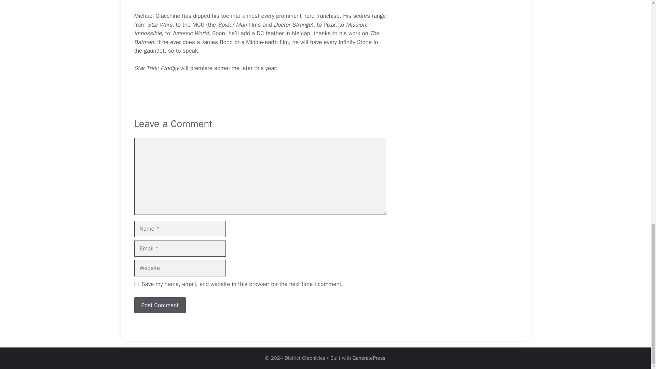 This screenshot has width=656, height=369. Describe the element at coordinates (232, 25) in the screenshot. I see `Box Lunch - Spider-Man Collection` at that location.